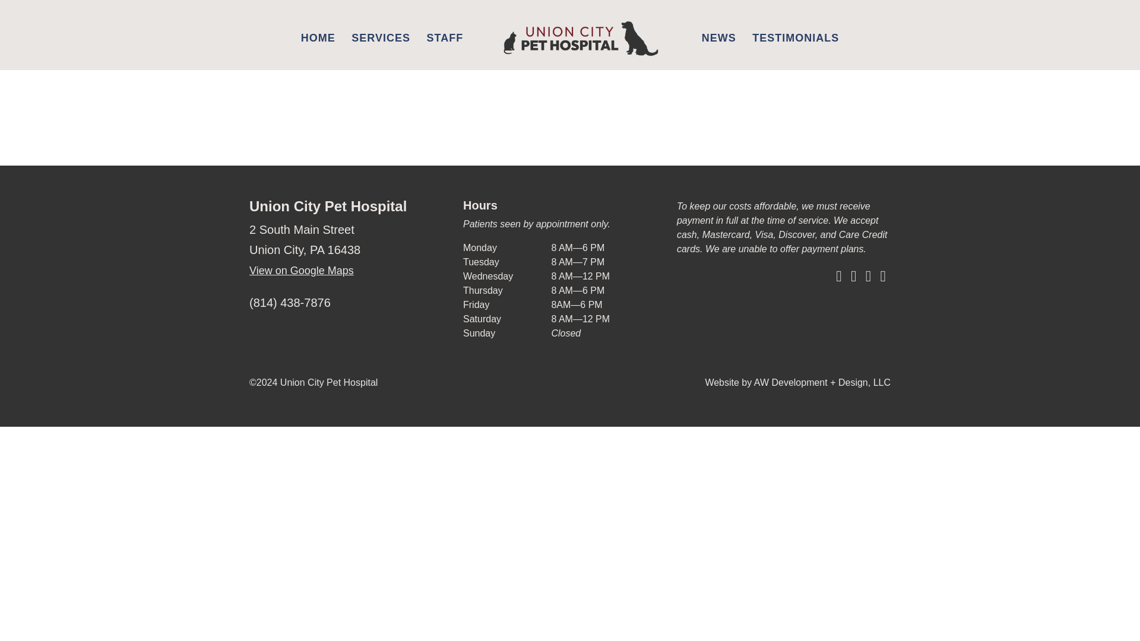  I want to click on HOME, so click(318, 47).